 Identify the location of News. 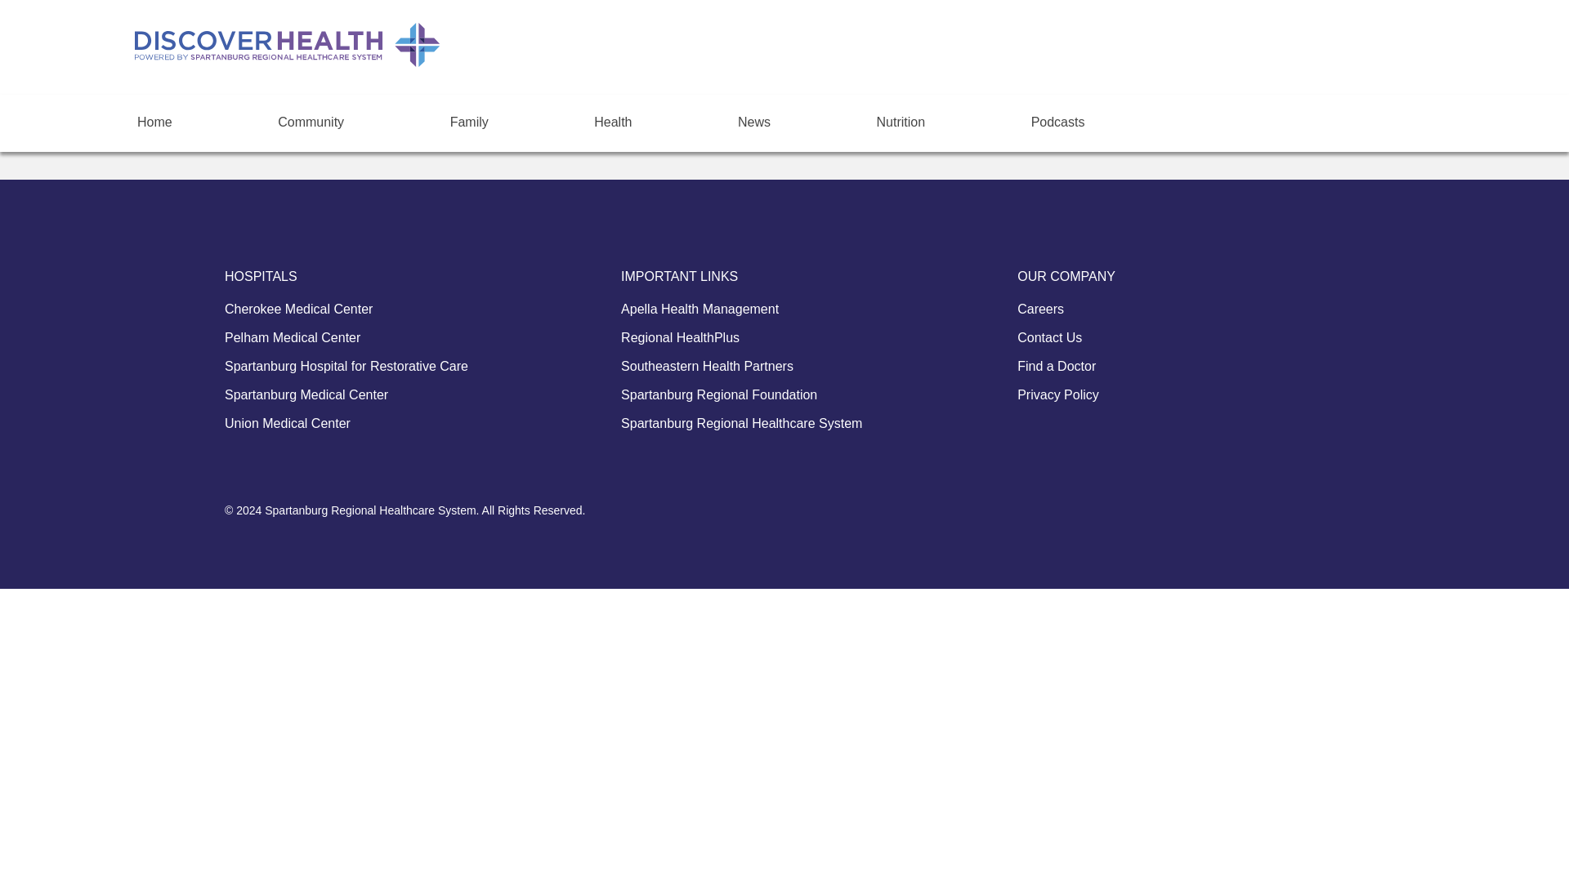
(753, 118).